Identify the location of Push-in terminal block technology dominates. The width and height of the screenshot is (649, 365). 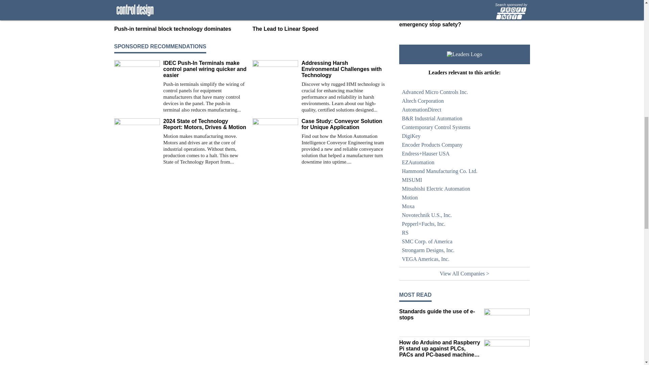
(181, 29).